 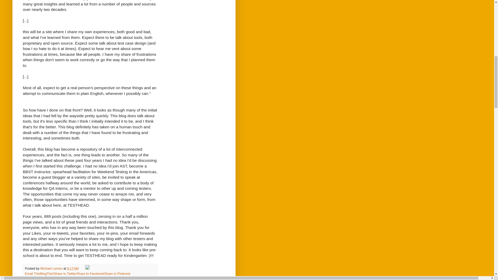 What do you see at coordinates (82, 269) in the screenshot?
I see `Email Post` at bounding box center [82, 269].